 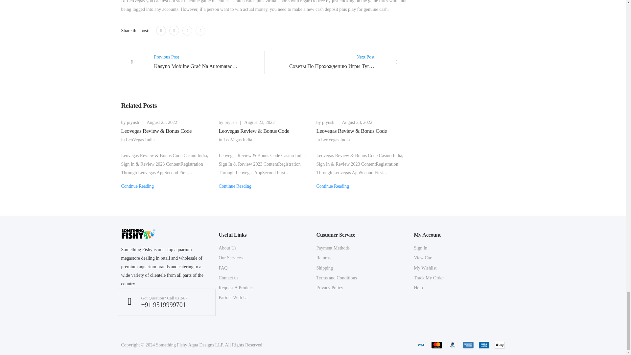 What do you see at coordinates (235, 186) in the screenshot?
I see `Continue Reading` at bounding box center [235, 186].